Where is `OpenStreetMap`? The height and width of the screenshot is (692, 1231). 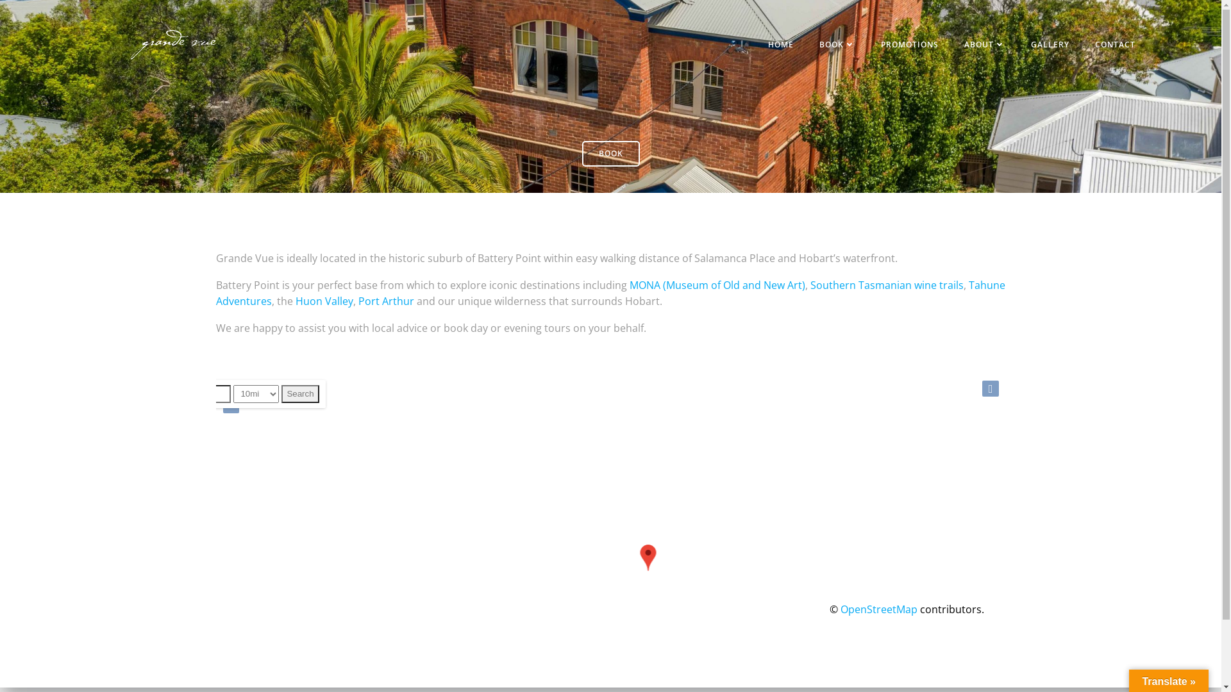
OpenStreetMap is located at coordinates (878, 609).